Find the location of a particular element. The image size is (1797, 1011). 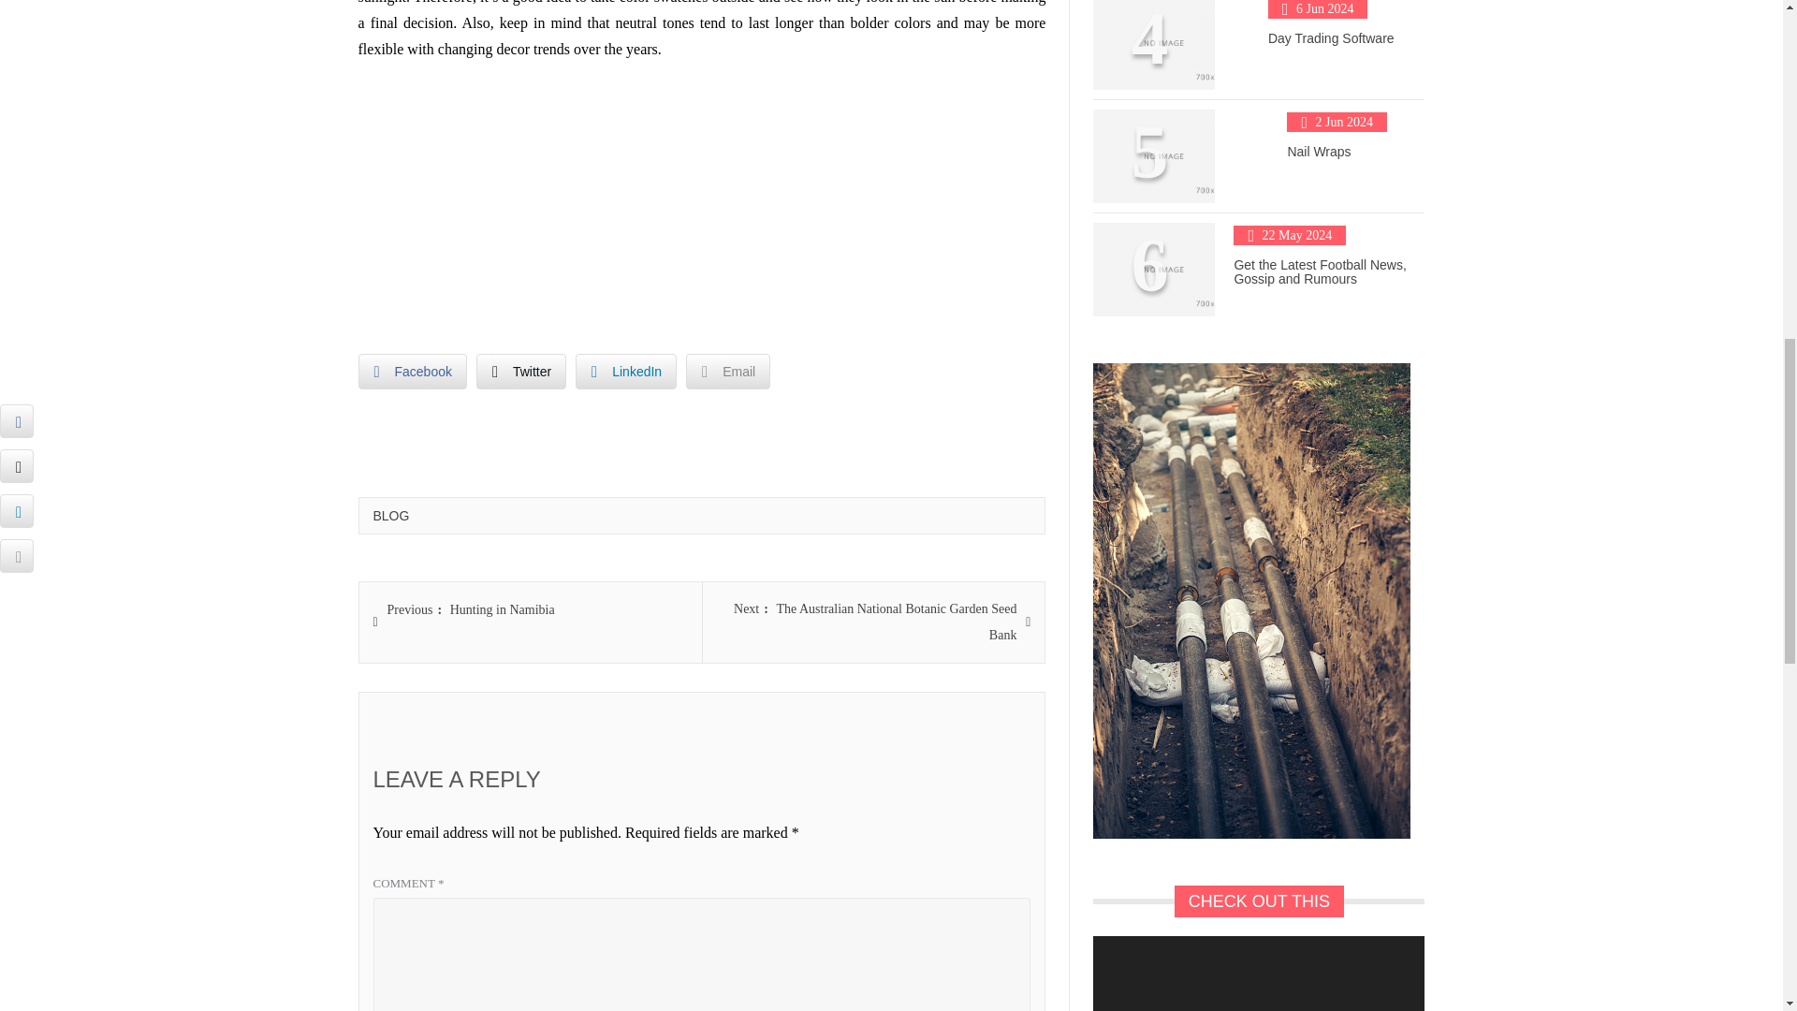

Twitter is located at coordinates (412, 371).